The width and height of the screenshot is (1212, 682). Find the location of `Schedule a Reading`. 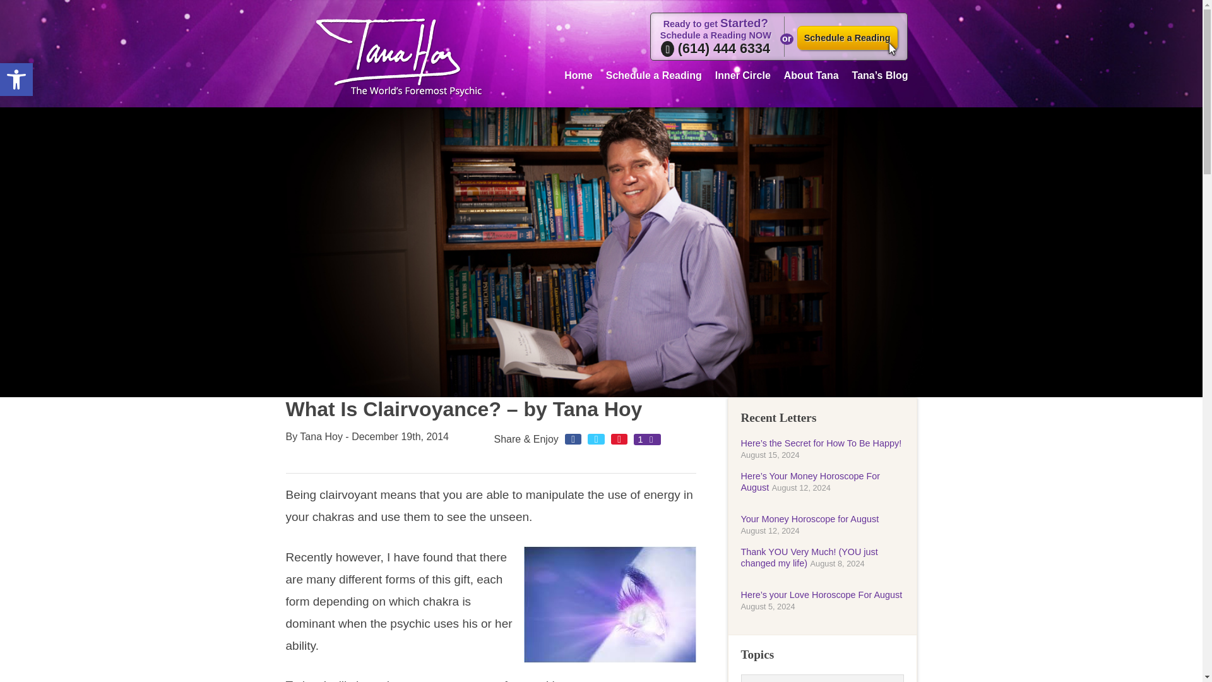

Schedule a Reading is located at coordinates (654, 73).